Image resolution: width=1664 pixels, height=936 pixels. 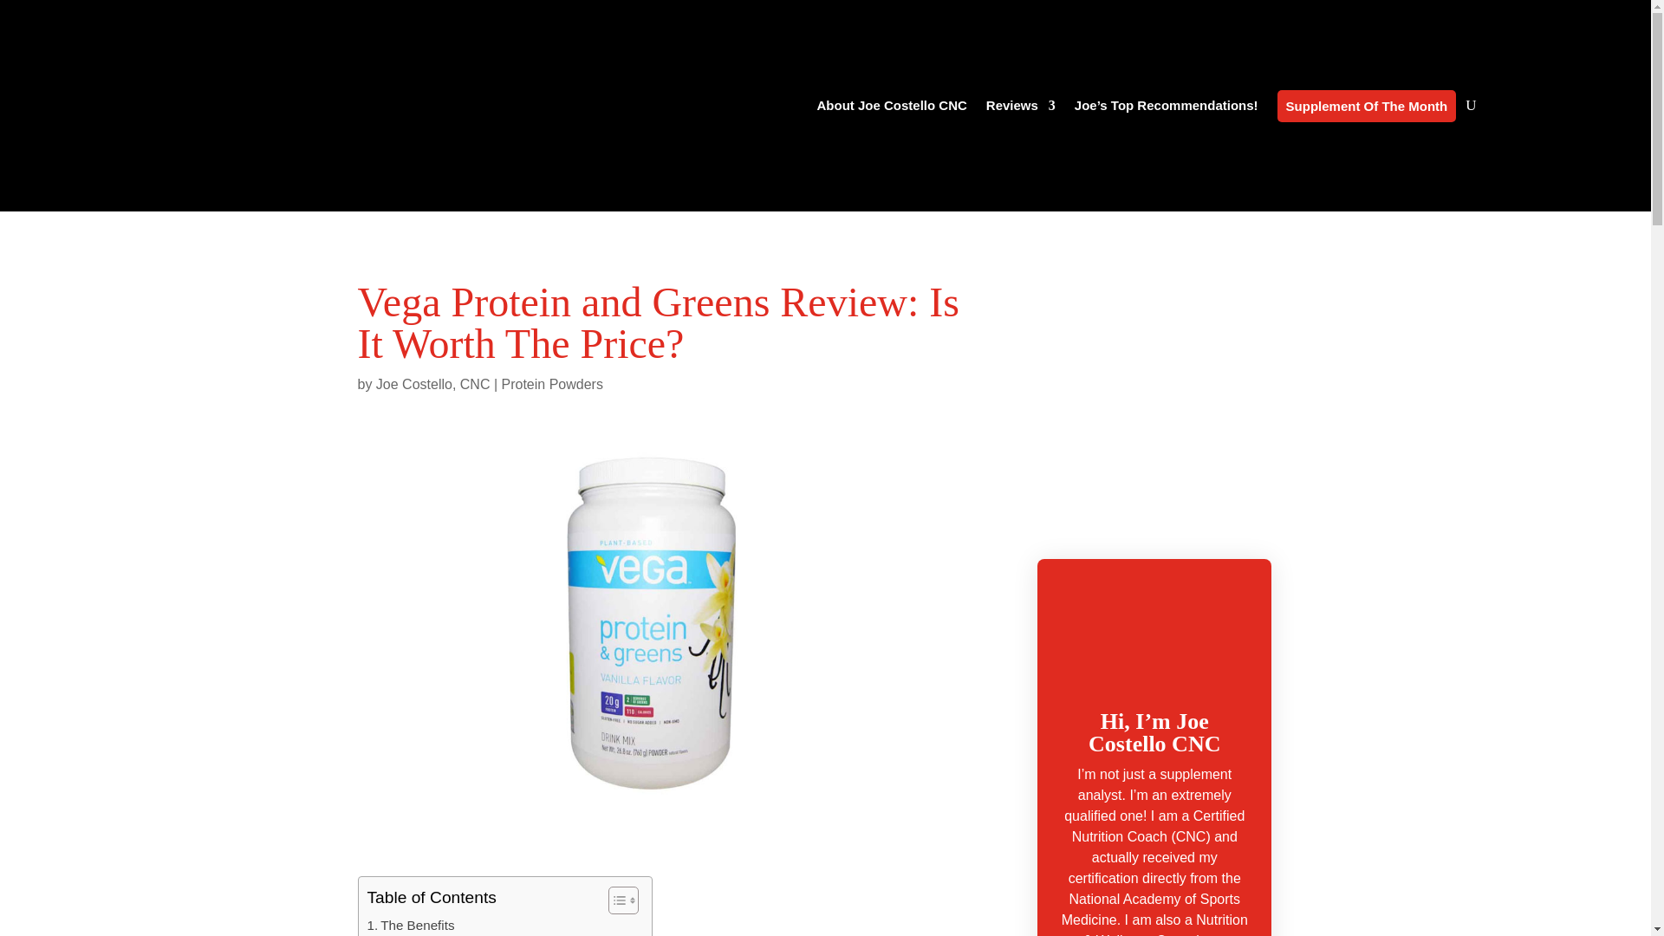 I want to click on Protein Powders, so click(x=551, y=385).